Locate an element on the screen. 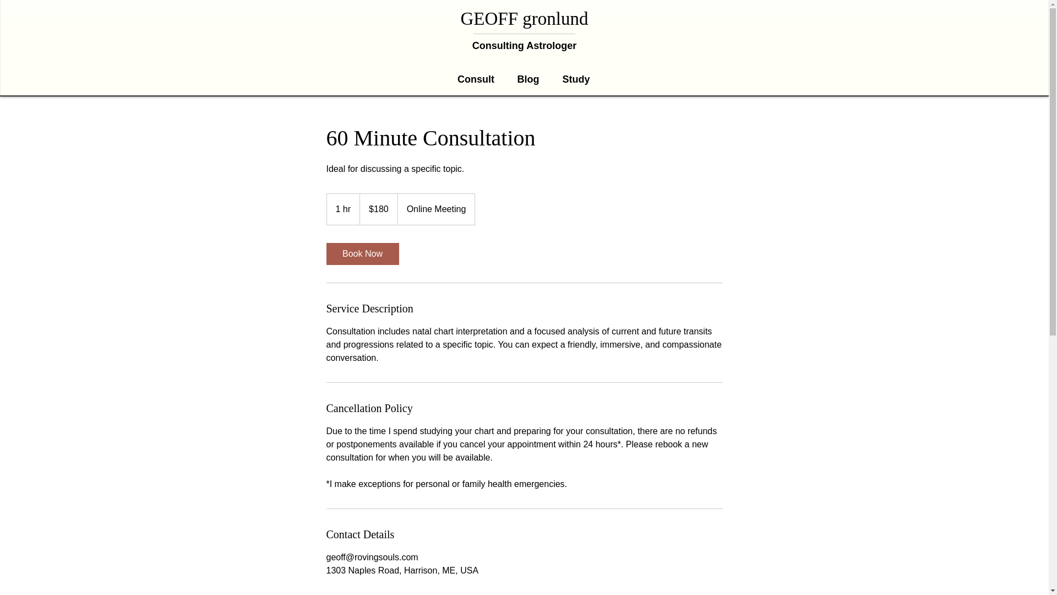  Consult is located at coordinates (476, 78).